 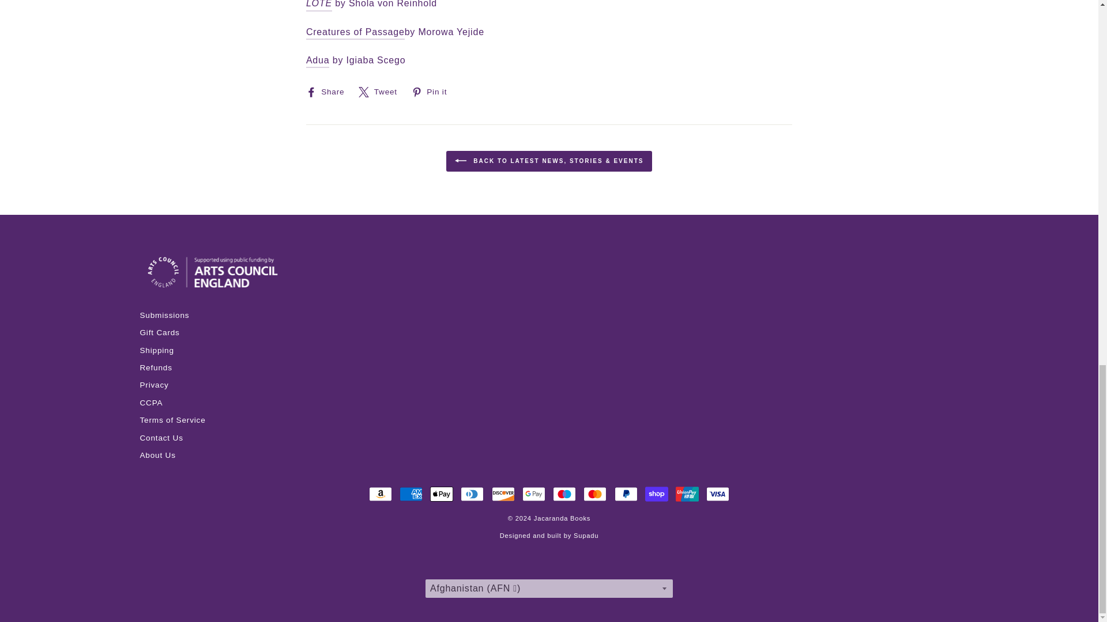 I want to click on Google Pay, so click(x=534, y=494).